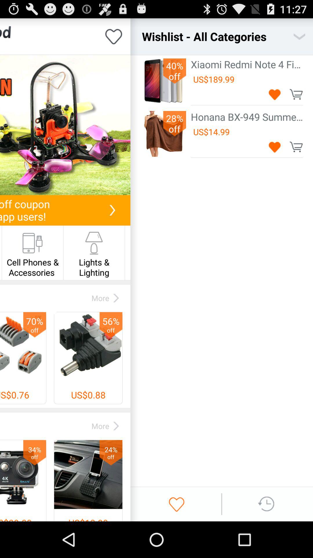 This screenshot has height=558, width=313. What do you see at coordinates (247, 105) in the screenshot?
I see `launch the item above honana bx 949` at bounding box center [247, 105].